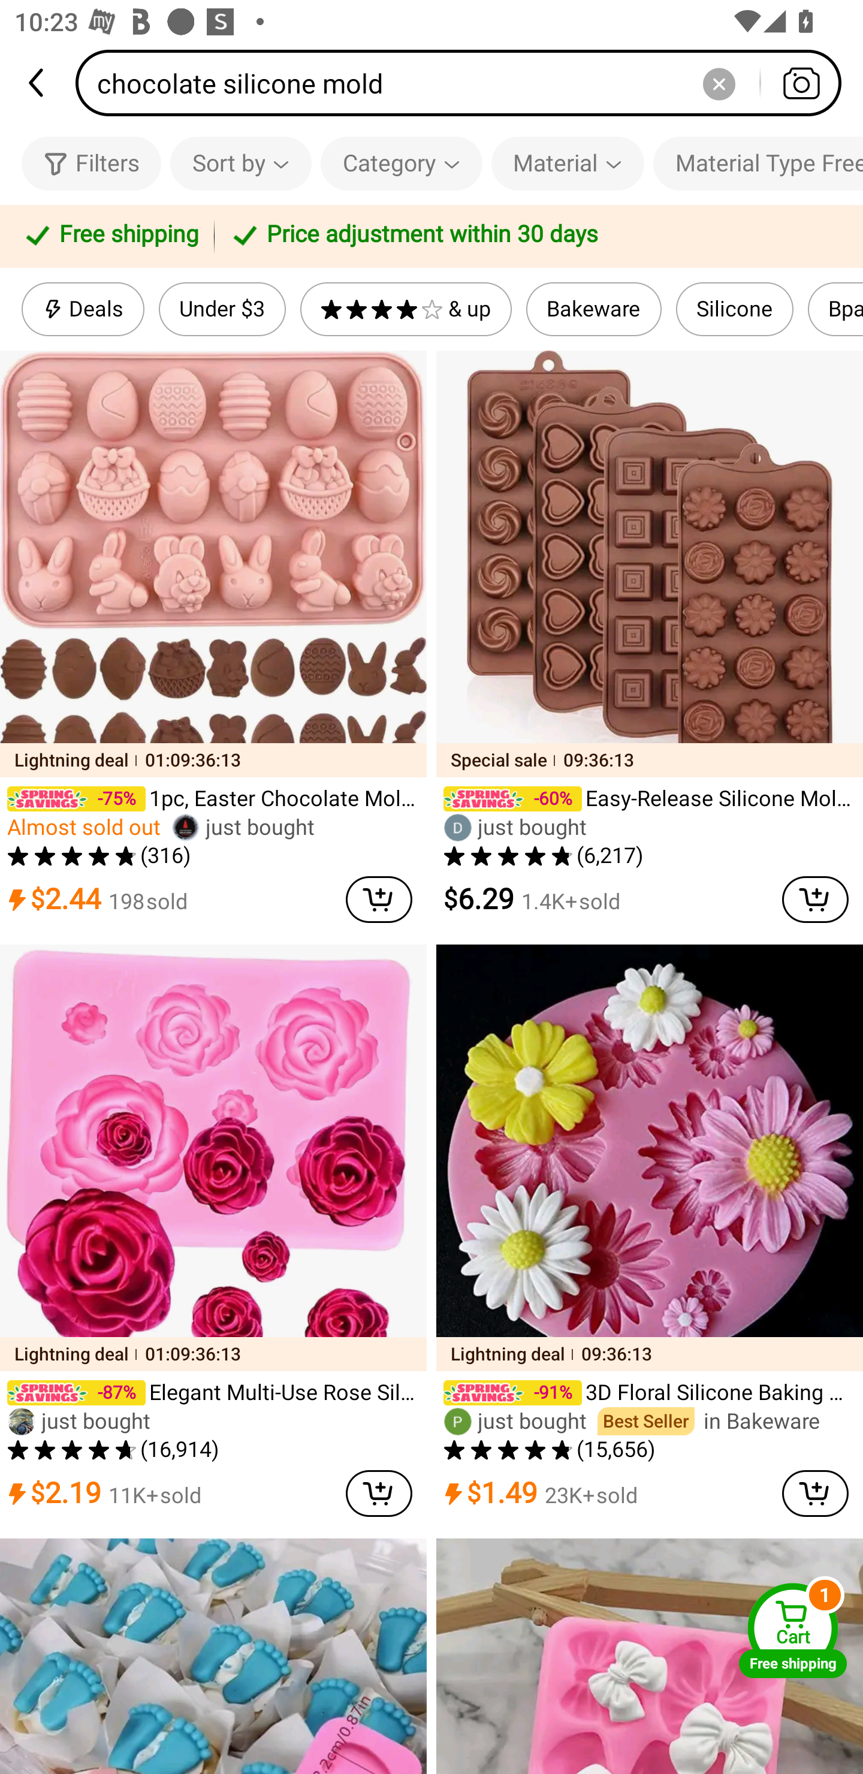 This screenshot has width=863, height=1774. What do you see at coordinates (379, 899) in the screenshot?
I see `cart delete` at bounding box center [379, 899].